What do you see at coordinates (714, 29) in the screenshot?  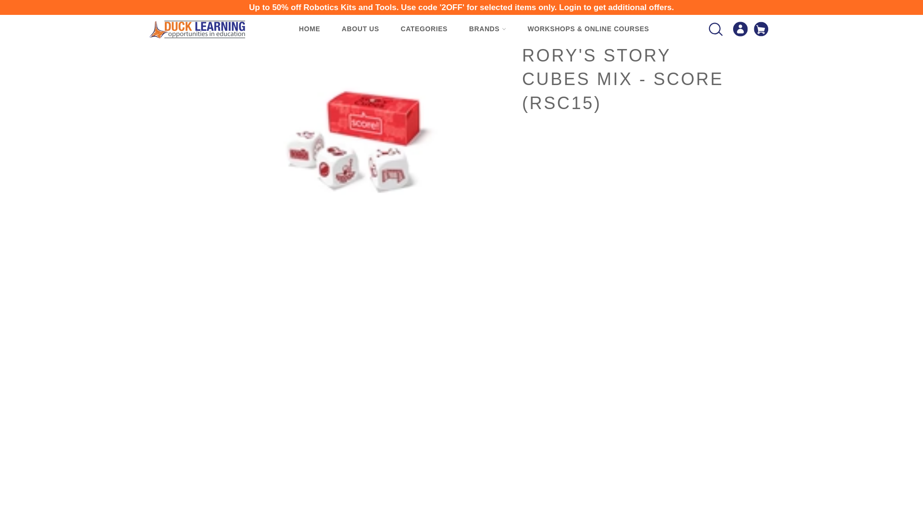 I see `Search` at bounding box center [714, 29].